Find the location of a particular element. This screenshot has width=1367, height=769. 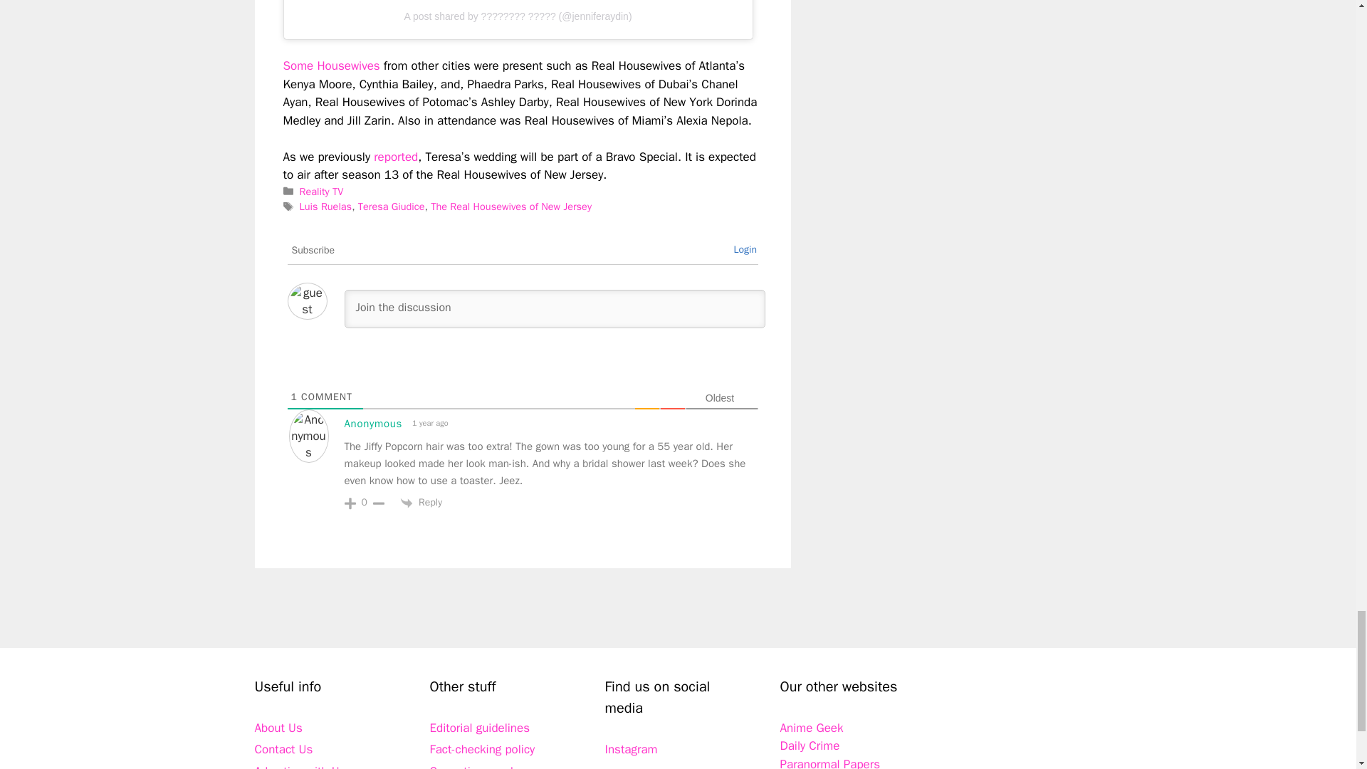

Login is located at coordinates (745, 249).